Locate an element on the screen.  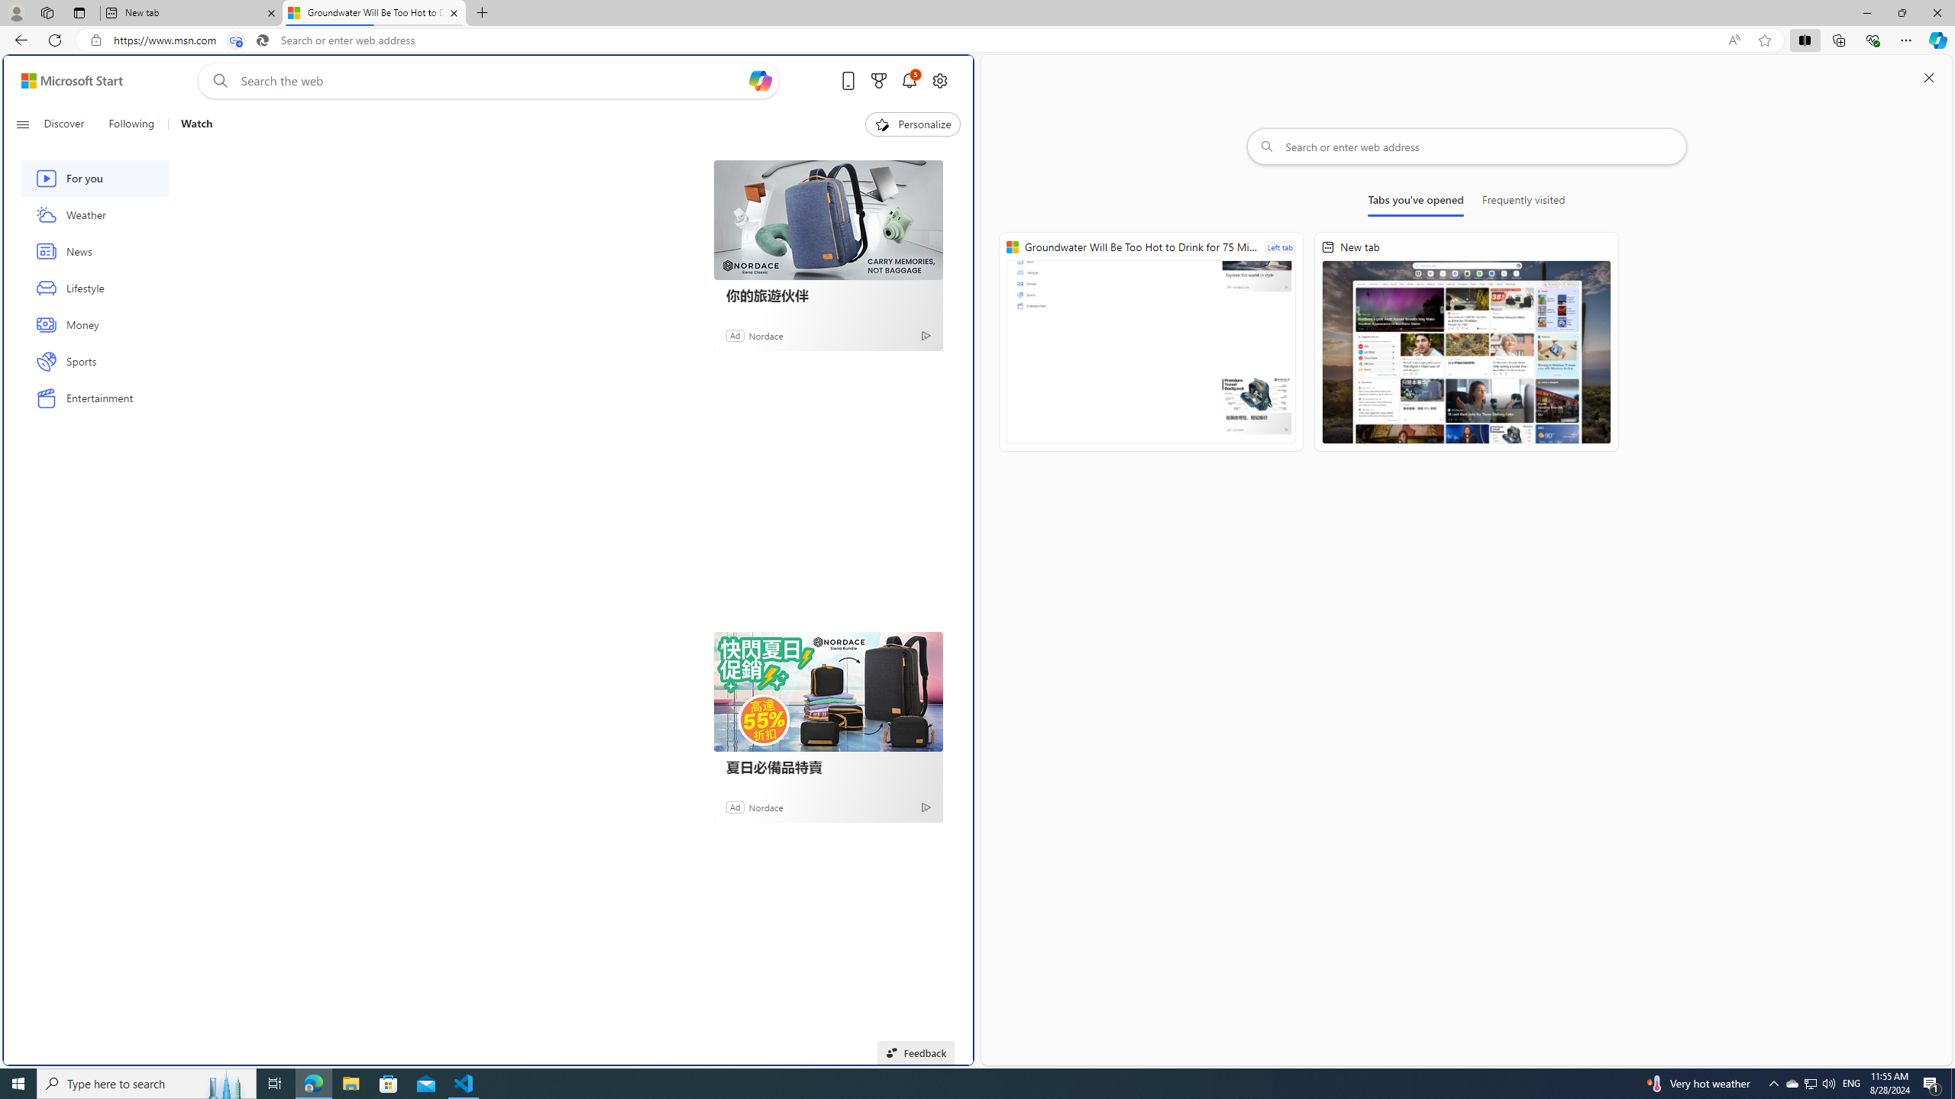
Search or enter web address is located at coordinates (1467, 147).